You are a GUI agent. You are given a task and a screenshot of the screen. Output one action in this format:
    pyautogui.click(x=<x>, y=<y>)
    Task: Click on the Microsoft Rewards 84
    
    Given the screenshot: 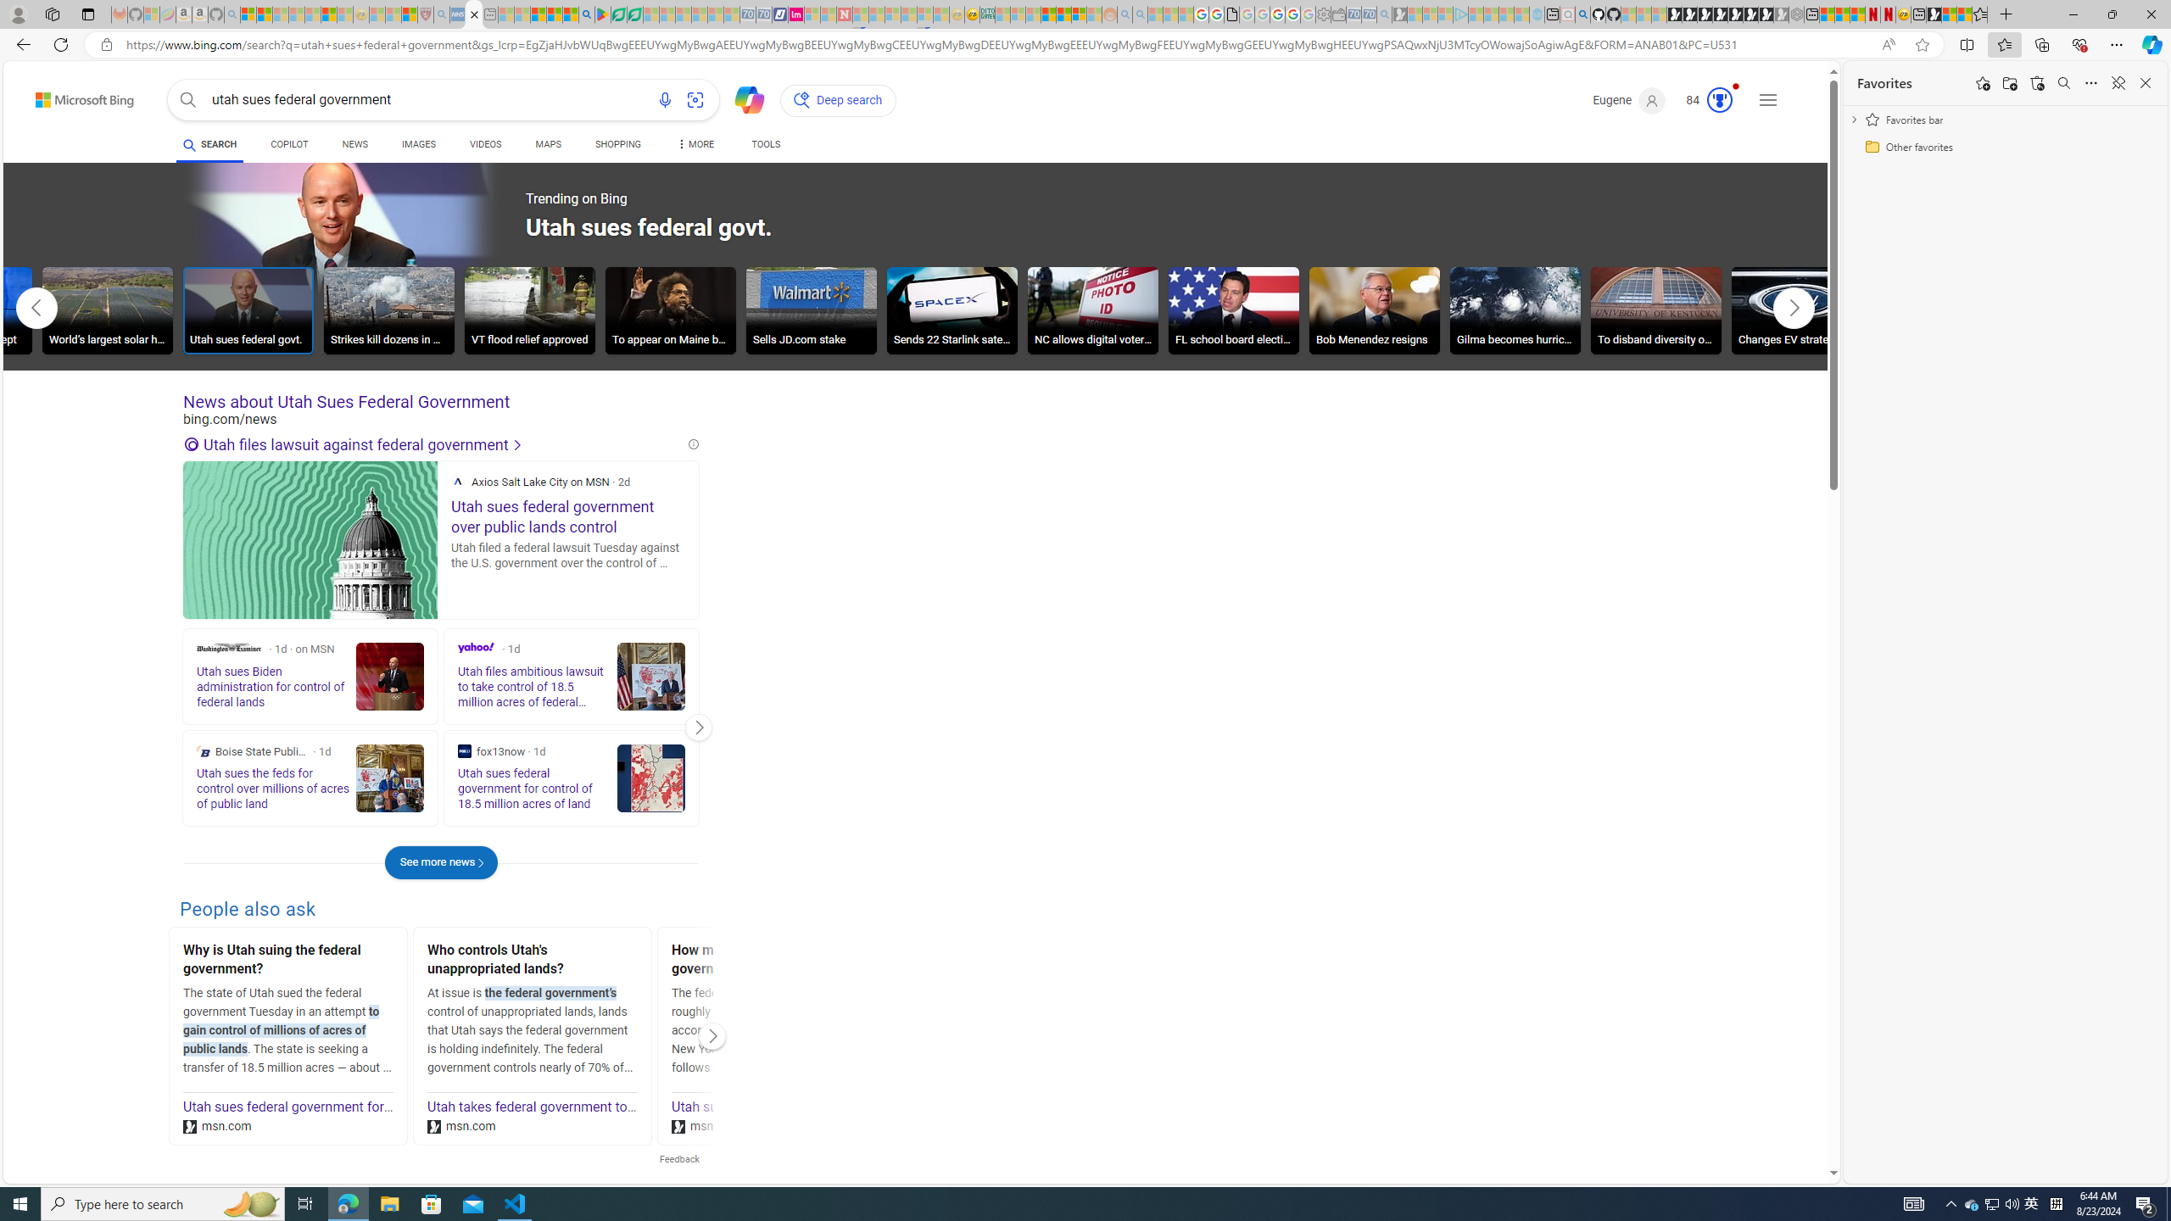 What is the action you would take?
    pyautogui.click(x=1704, y=100)
    